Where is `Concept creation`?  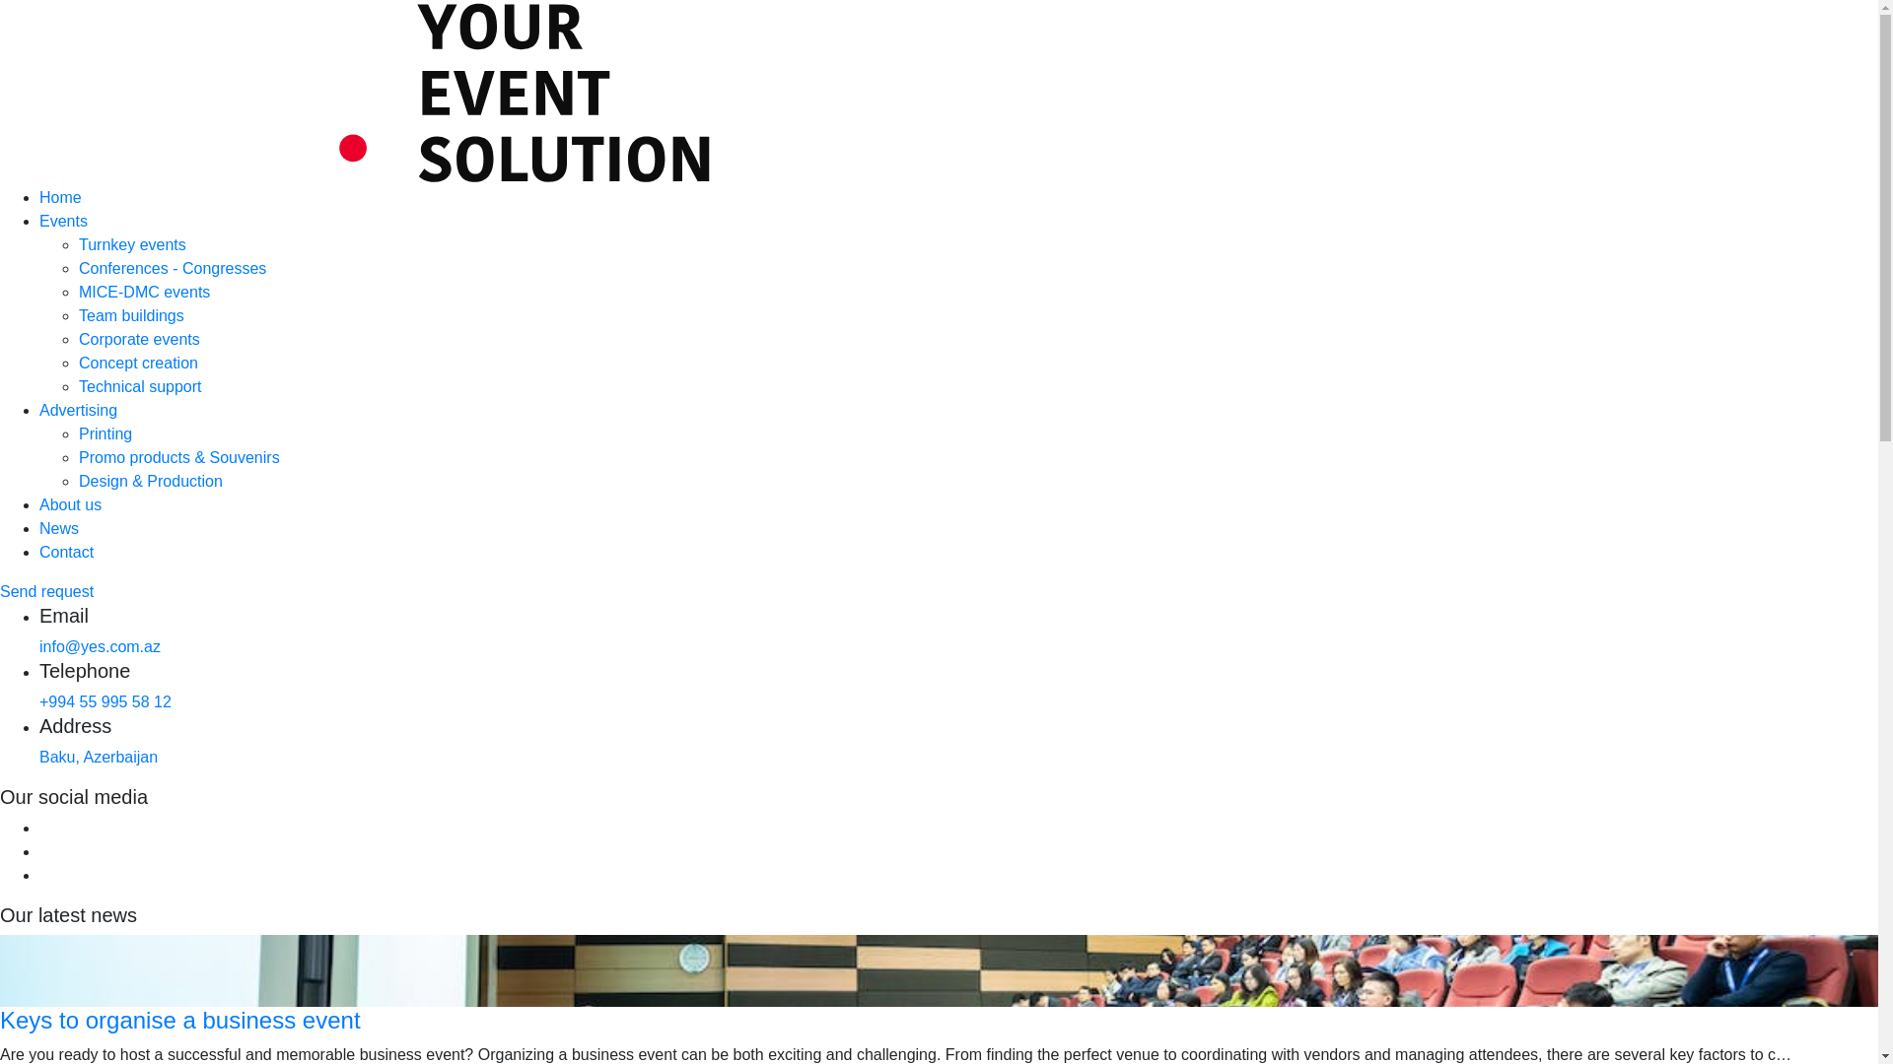
Concept creation is located at coordinates (138, 363).